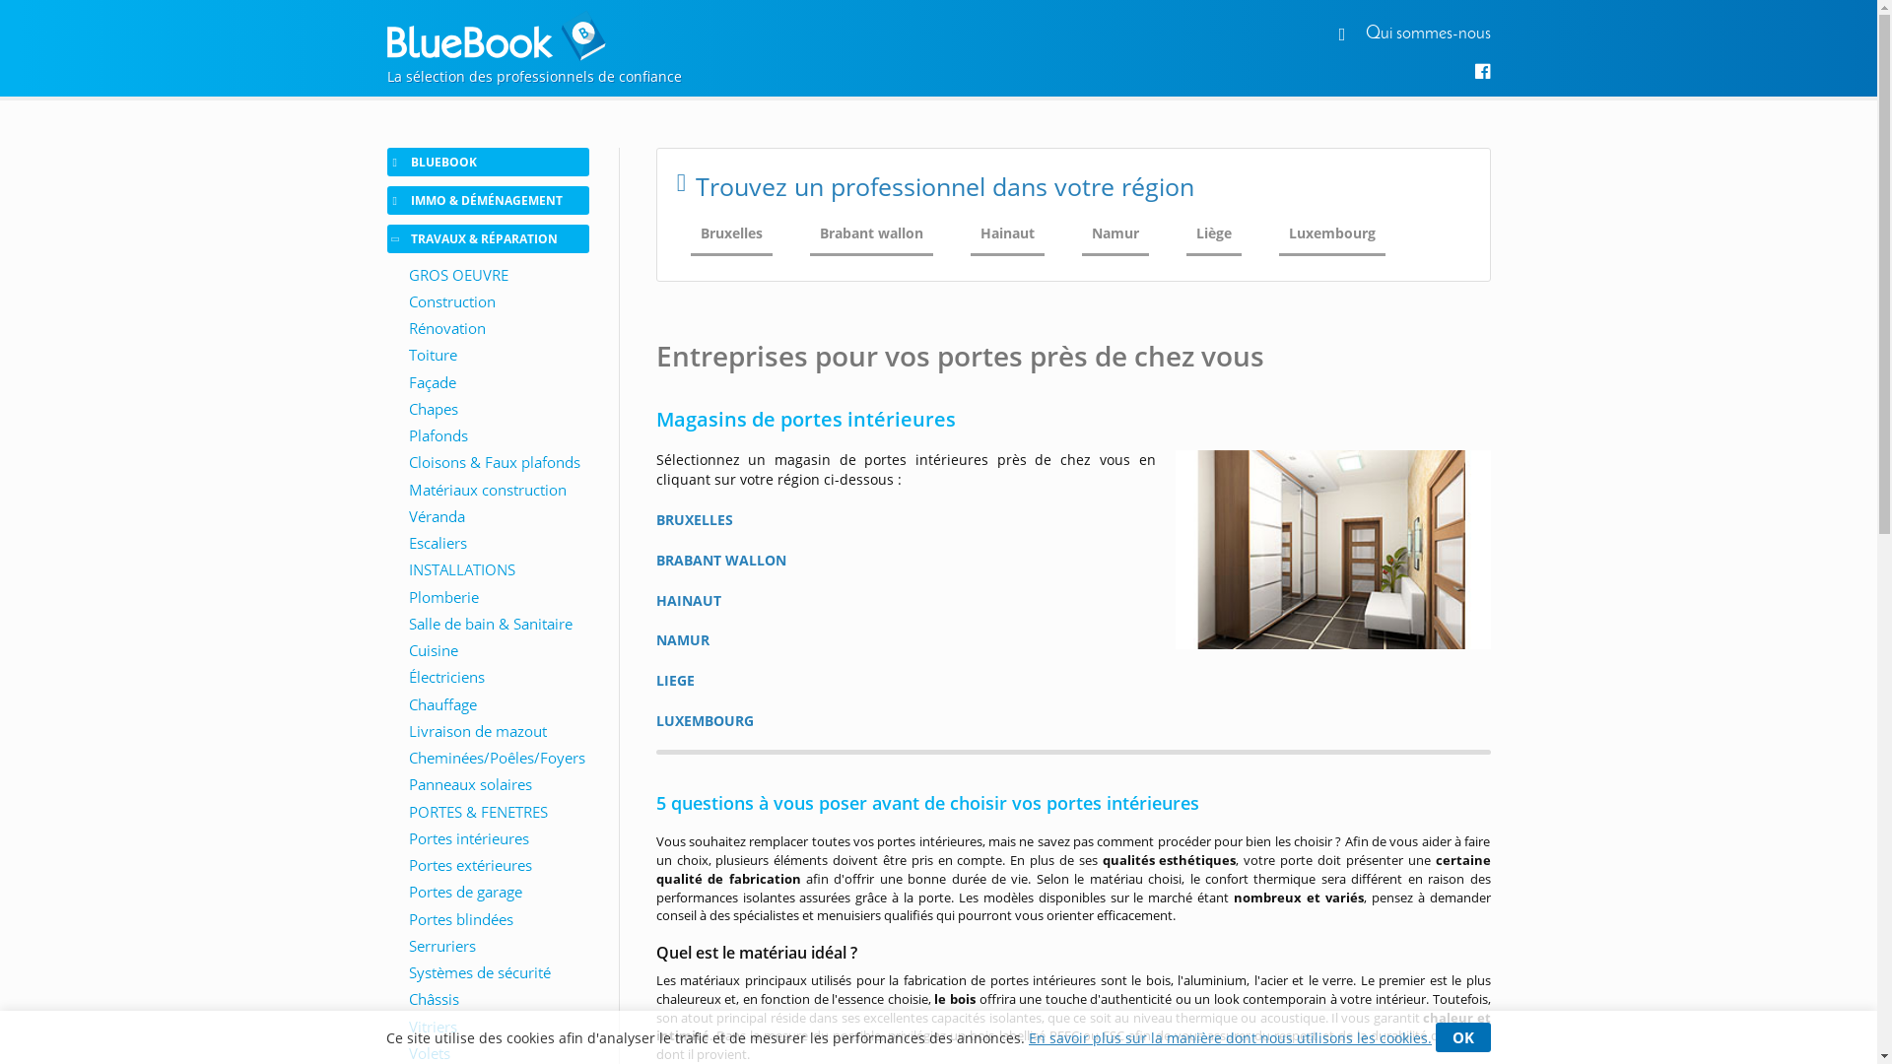 The height and width of the screenshot is (1064, 1892). Describe the element at coordinates (683, 640) in the screenshot. I see `NAMUR` at that location.